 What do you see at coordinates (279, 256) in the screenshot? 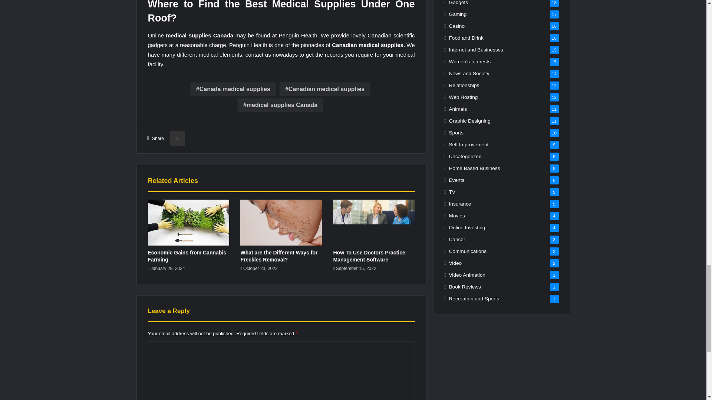
I see `What are the Different Ways for Freckles Removal?` at bounding box center [279, 256].